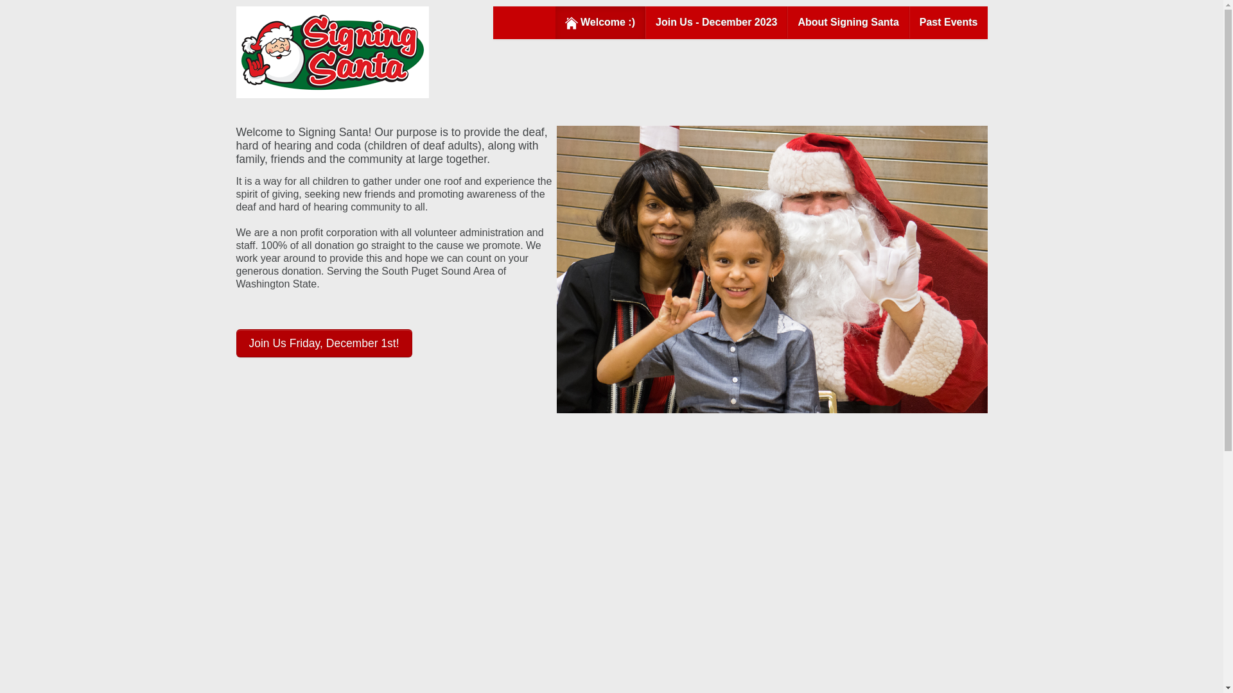 The image size is (1233, 693). Describe the element at coordinates (324, 341) in the screenshot. I see `Join Us Friday, December 1st!` at that location.